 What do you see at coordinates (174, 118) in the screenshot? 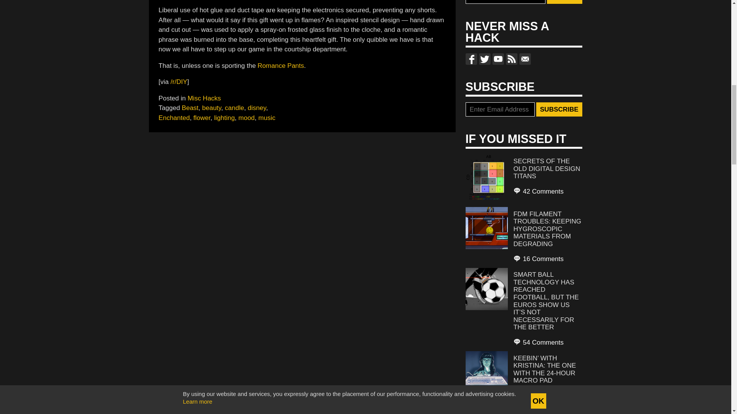
I see `Enchanted` at bounding box center [174, 118].